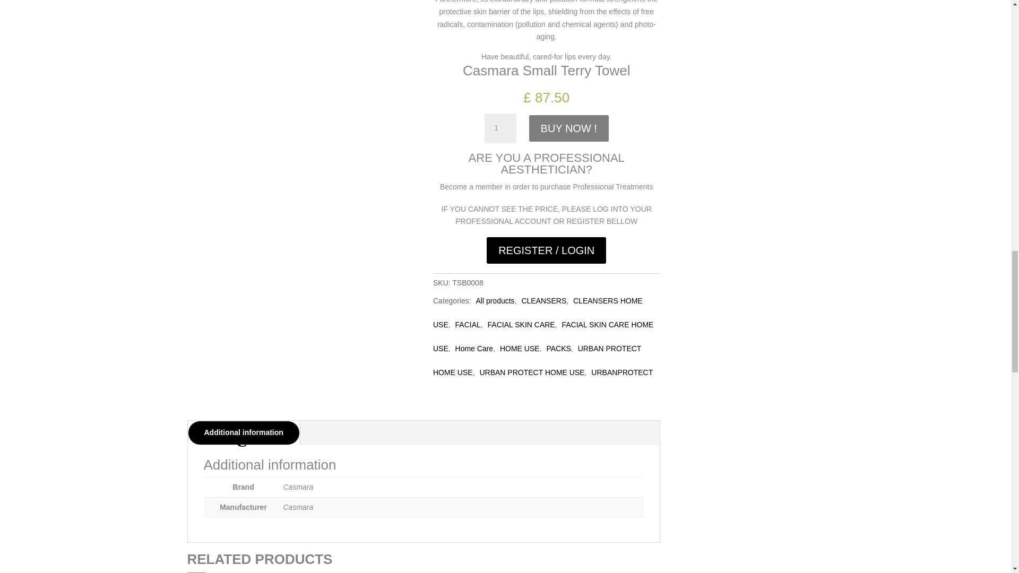 Image resolution: width=1019 pixels, height=573 pixels. I want to click on 1, so click(500, 128).